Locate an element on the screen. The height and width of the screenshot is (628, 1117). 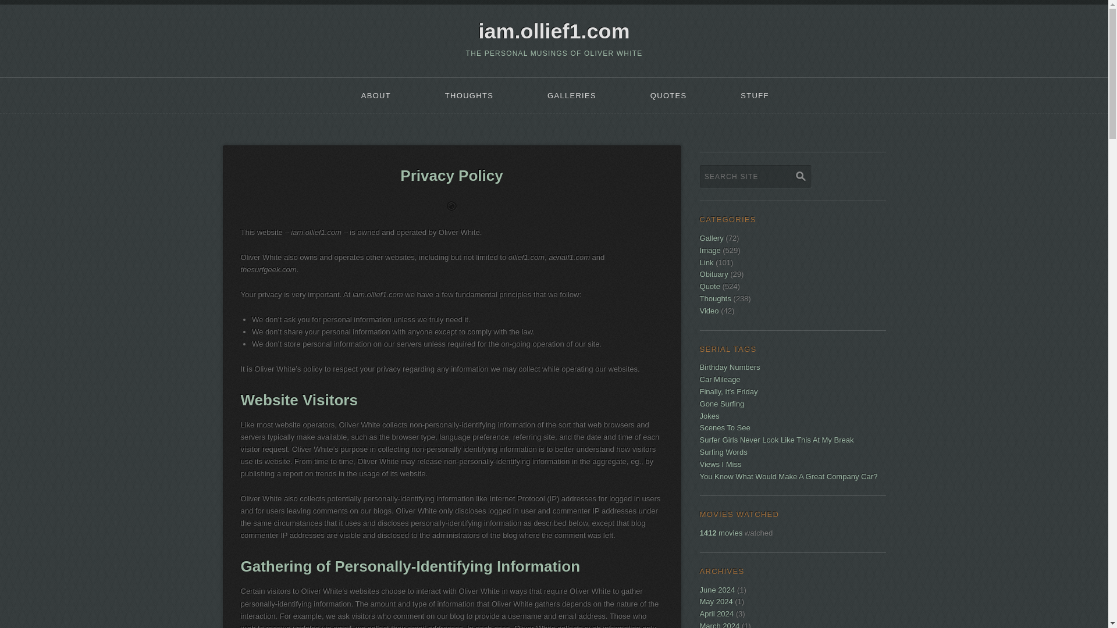
Link is located at coordinates (706, 262).